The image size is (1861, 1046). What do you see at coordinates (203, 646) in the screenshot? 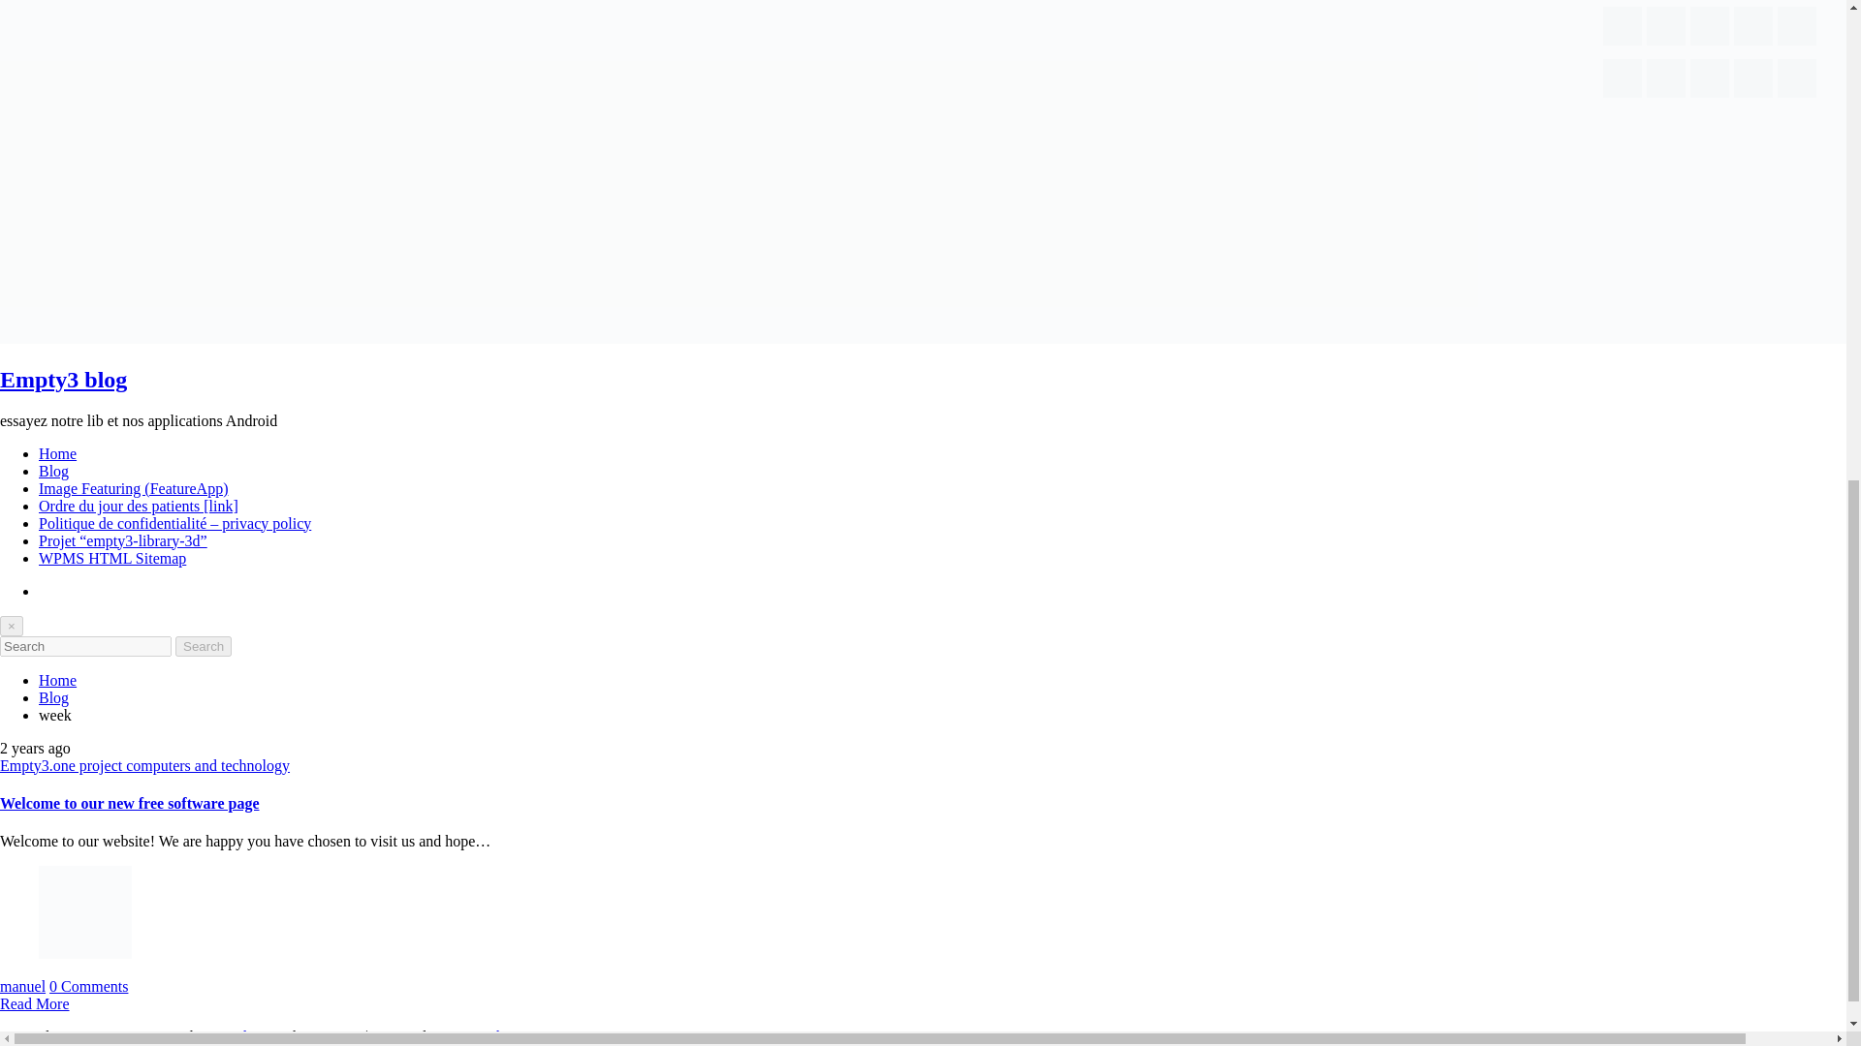
I see `Search` at bounding box center [203, 646].